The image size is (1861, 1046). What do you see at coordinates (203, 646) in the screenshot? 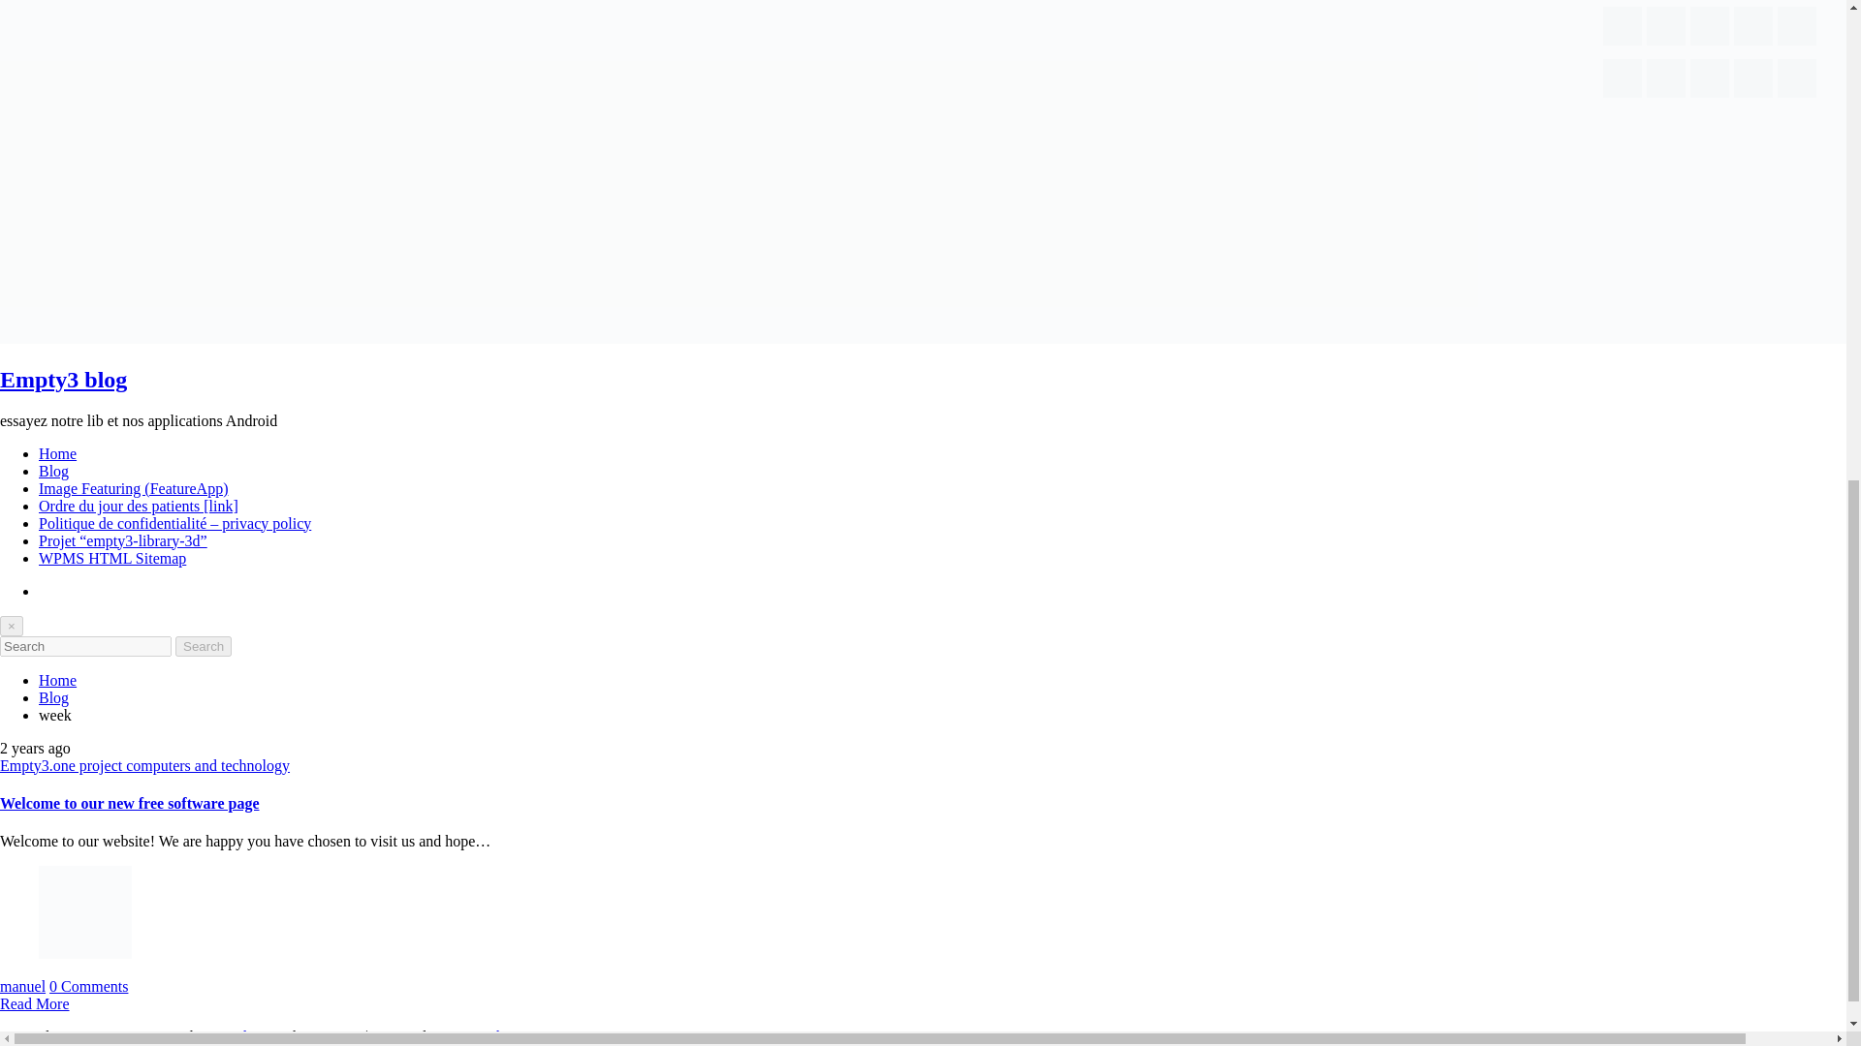
I see `Search` at bounding box center [203, 646].